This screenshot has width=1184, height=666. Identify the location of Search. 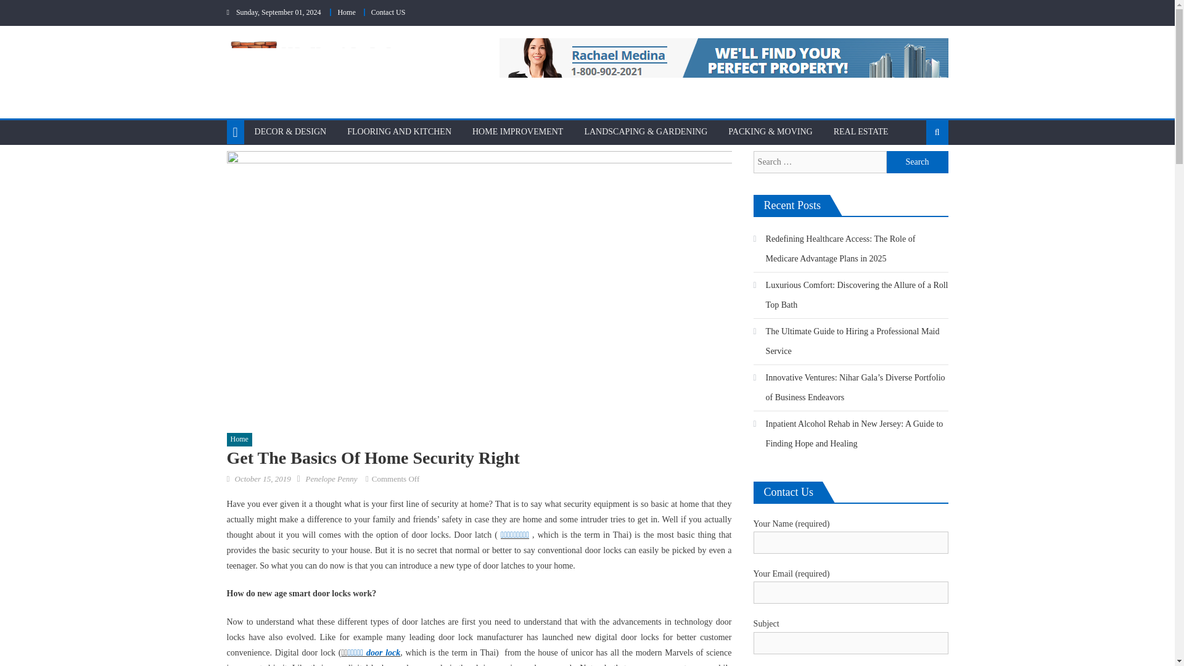
(918, 162).